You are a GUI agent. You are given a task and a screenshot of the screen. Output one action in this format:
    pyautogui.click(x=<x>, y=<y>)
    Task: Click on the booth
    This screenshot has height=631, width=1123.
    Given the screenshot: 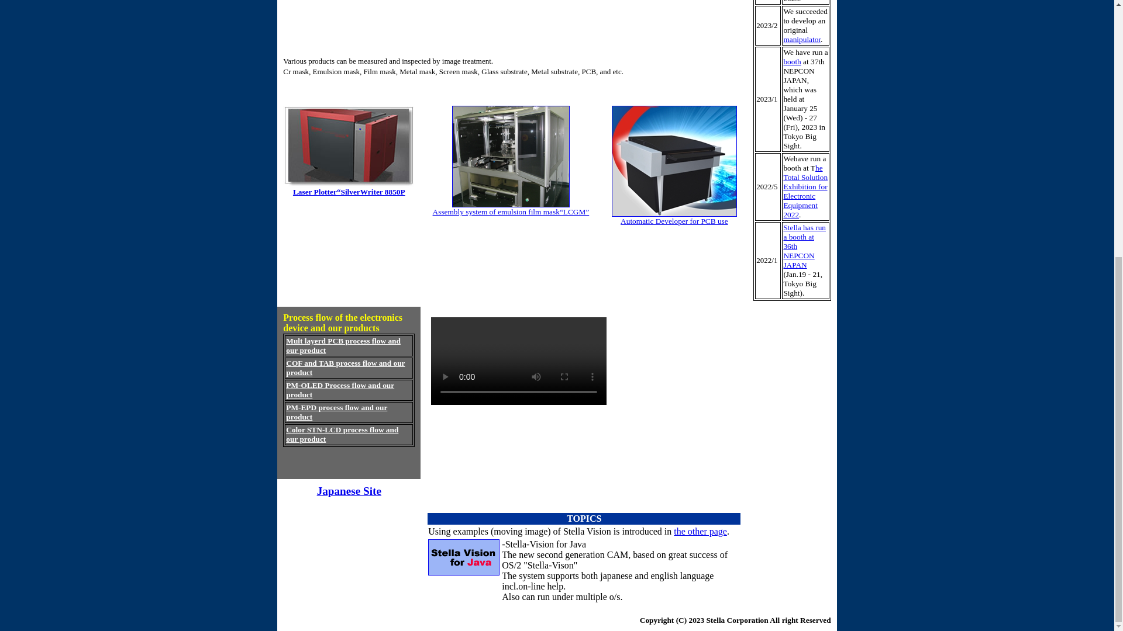 What is the action you would take?
    pyautogui.click(x=791, y=62)
    